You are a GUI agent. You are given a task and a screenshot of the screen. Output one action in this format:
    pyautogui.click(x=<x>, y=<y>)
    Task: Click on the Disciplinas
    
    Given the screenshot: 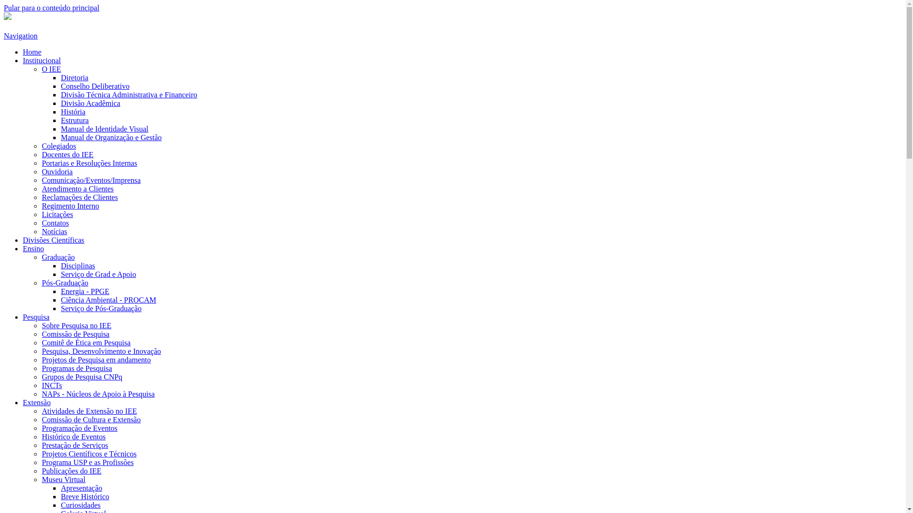 What is the action you would take?
    pyautogui.click(x=78, y=266)
    